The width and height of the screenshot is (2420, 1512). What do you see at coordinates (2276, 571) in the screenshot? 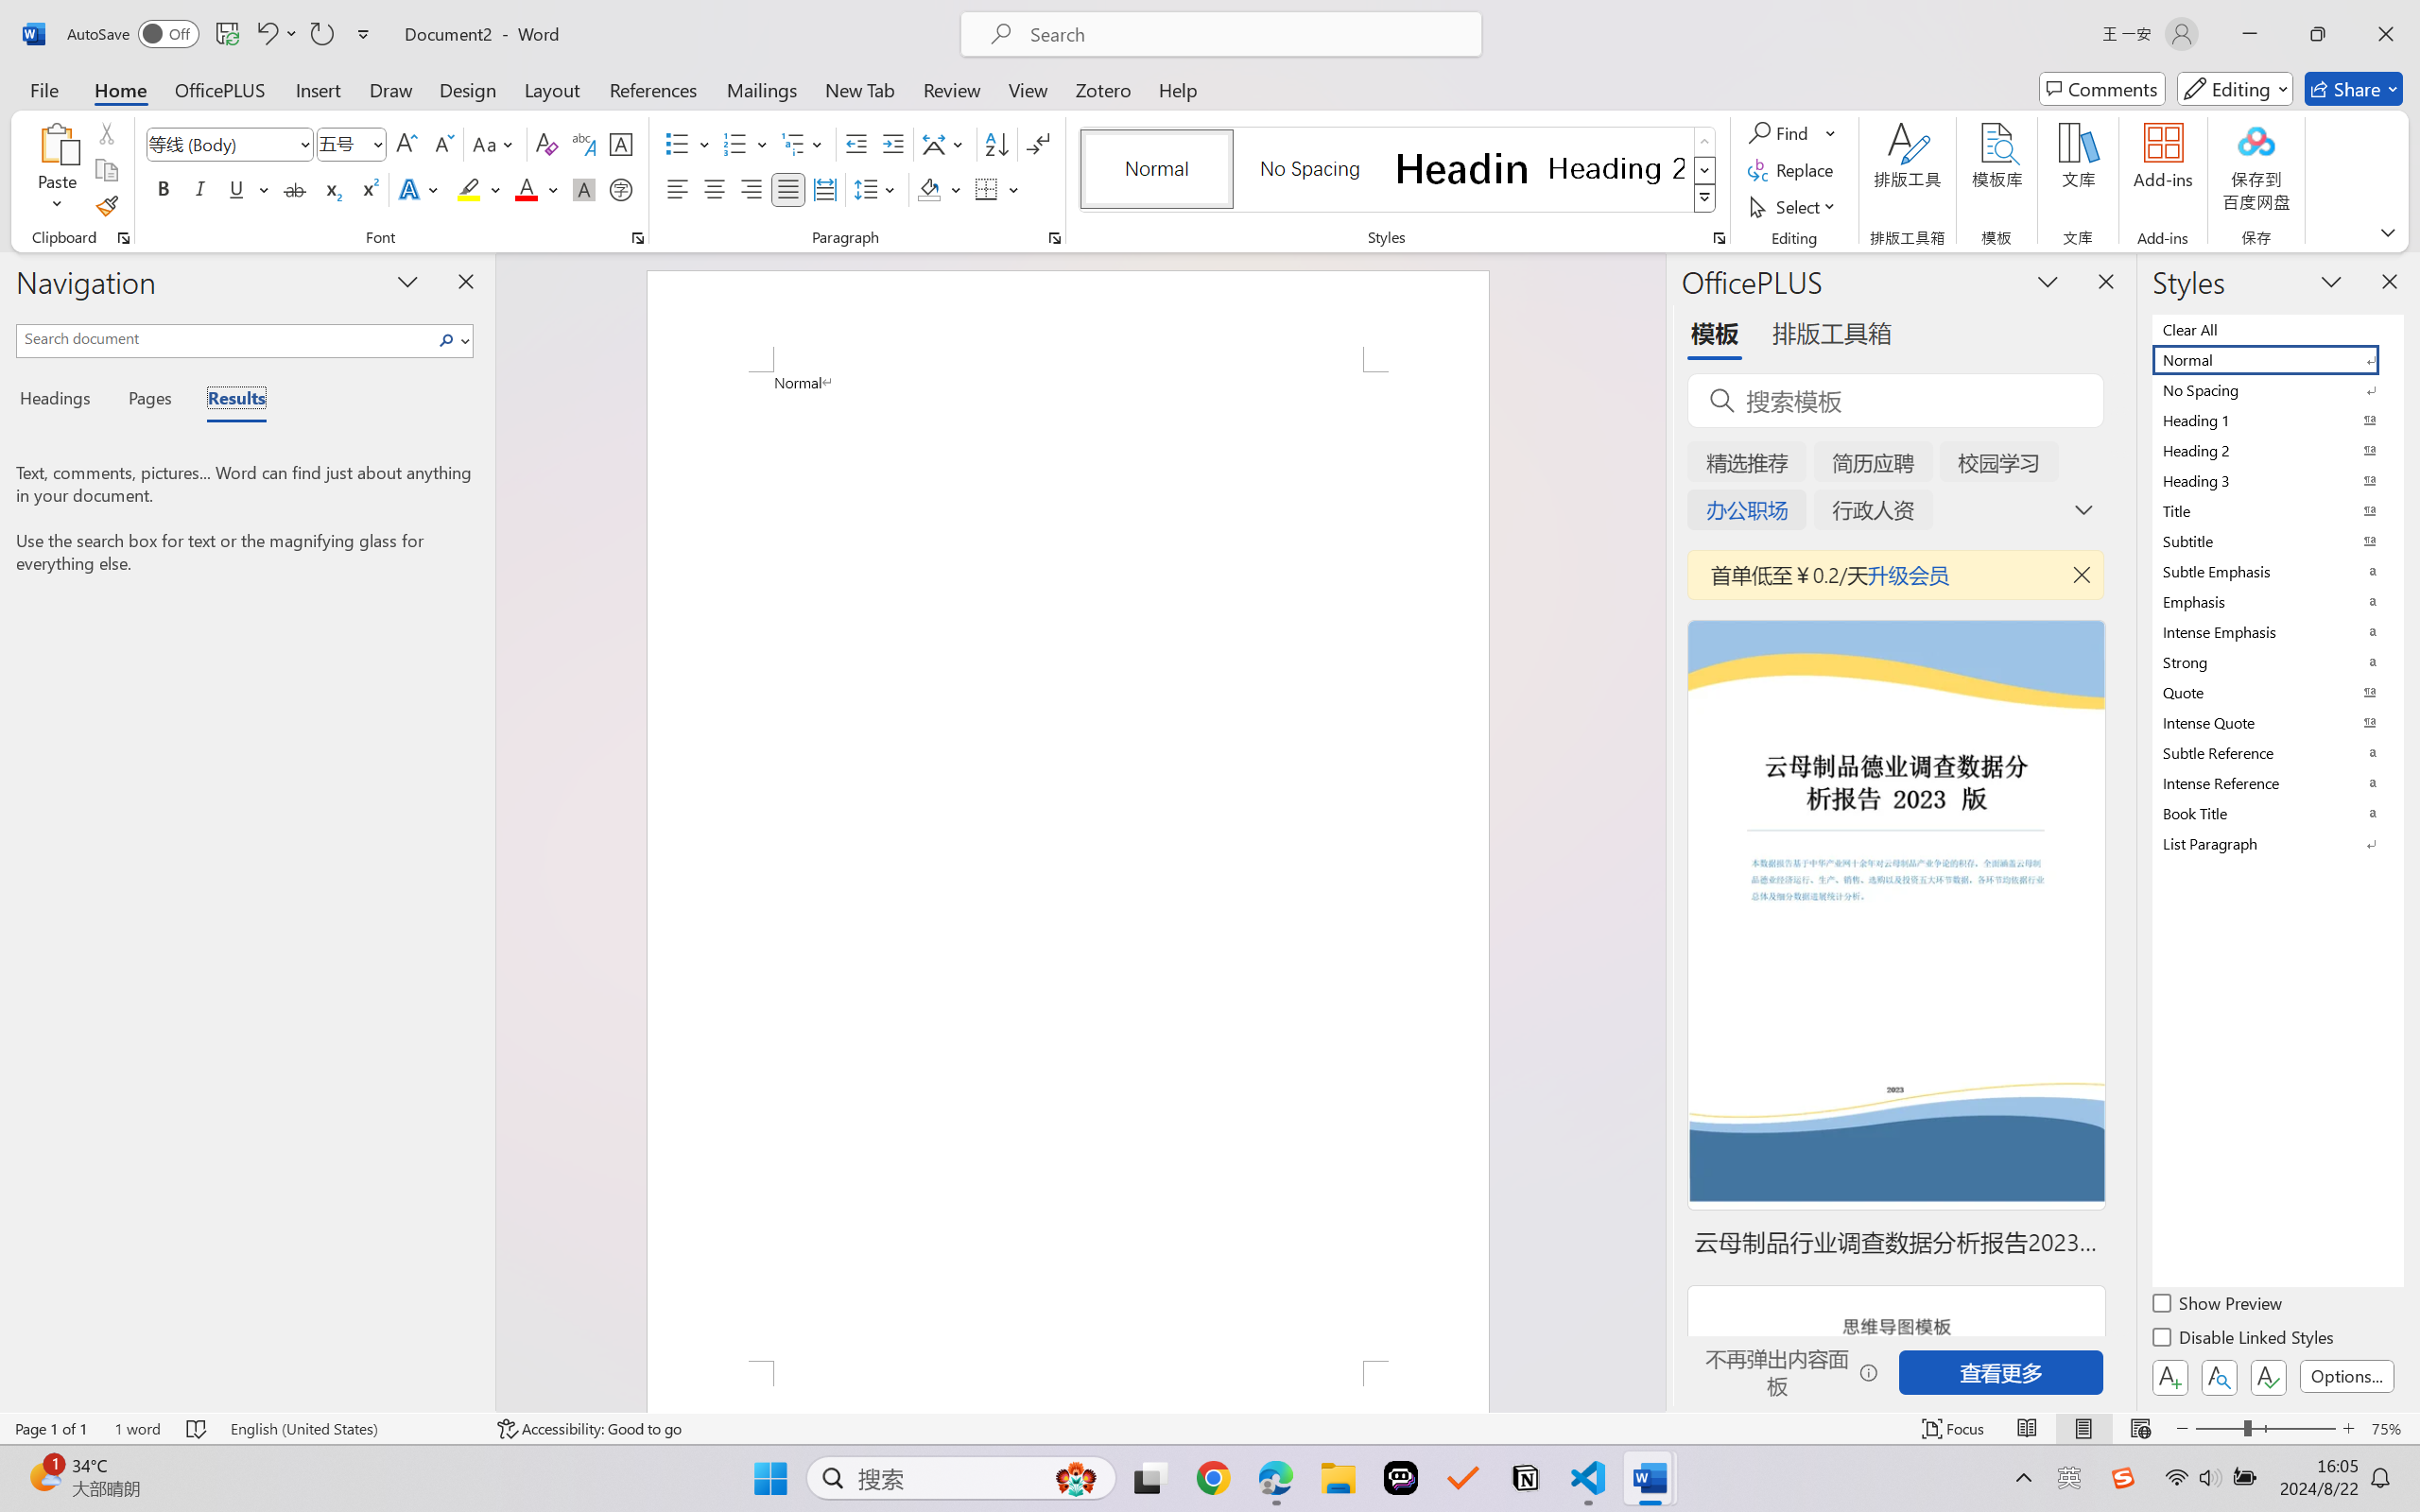
I see `Subtle Emphasis` at bounding box center [2276, 571].